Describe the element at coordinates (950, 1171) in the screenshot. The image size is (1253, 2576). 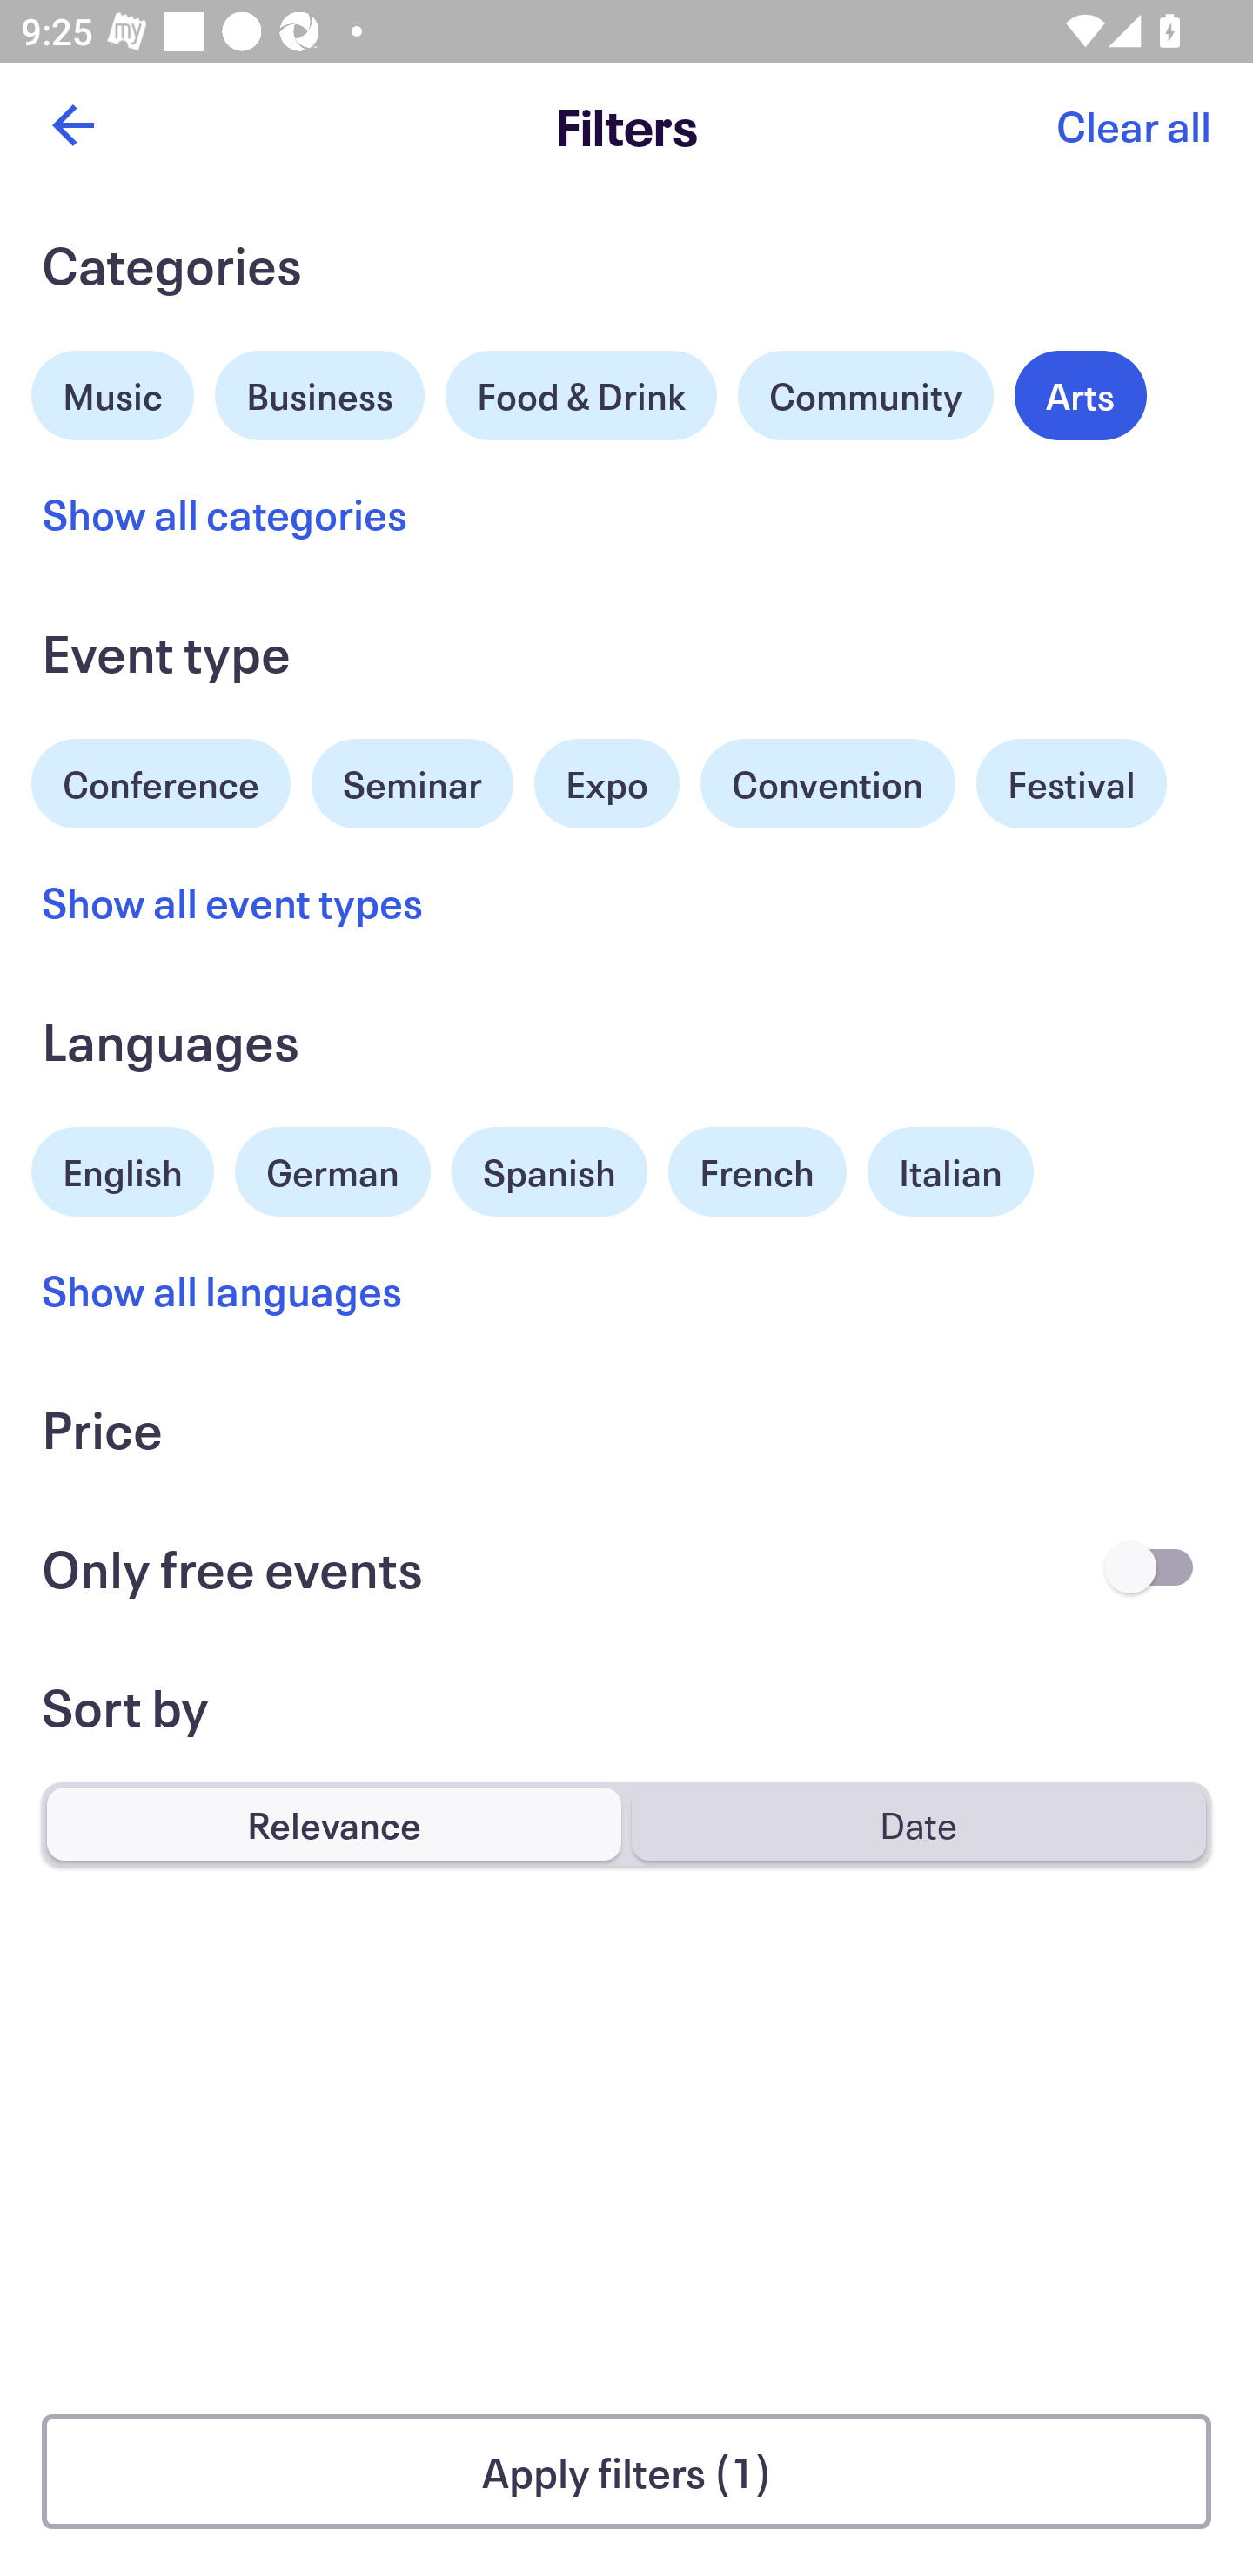
I see `Italian` at that location.